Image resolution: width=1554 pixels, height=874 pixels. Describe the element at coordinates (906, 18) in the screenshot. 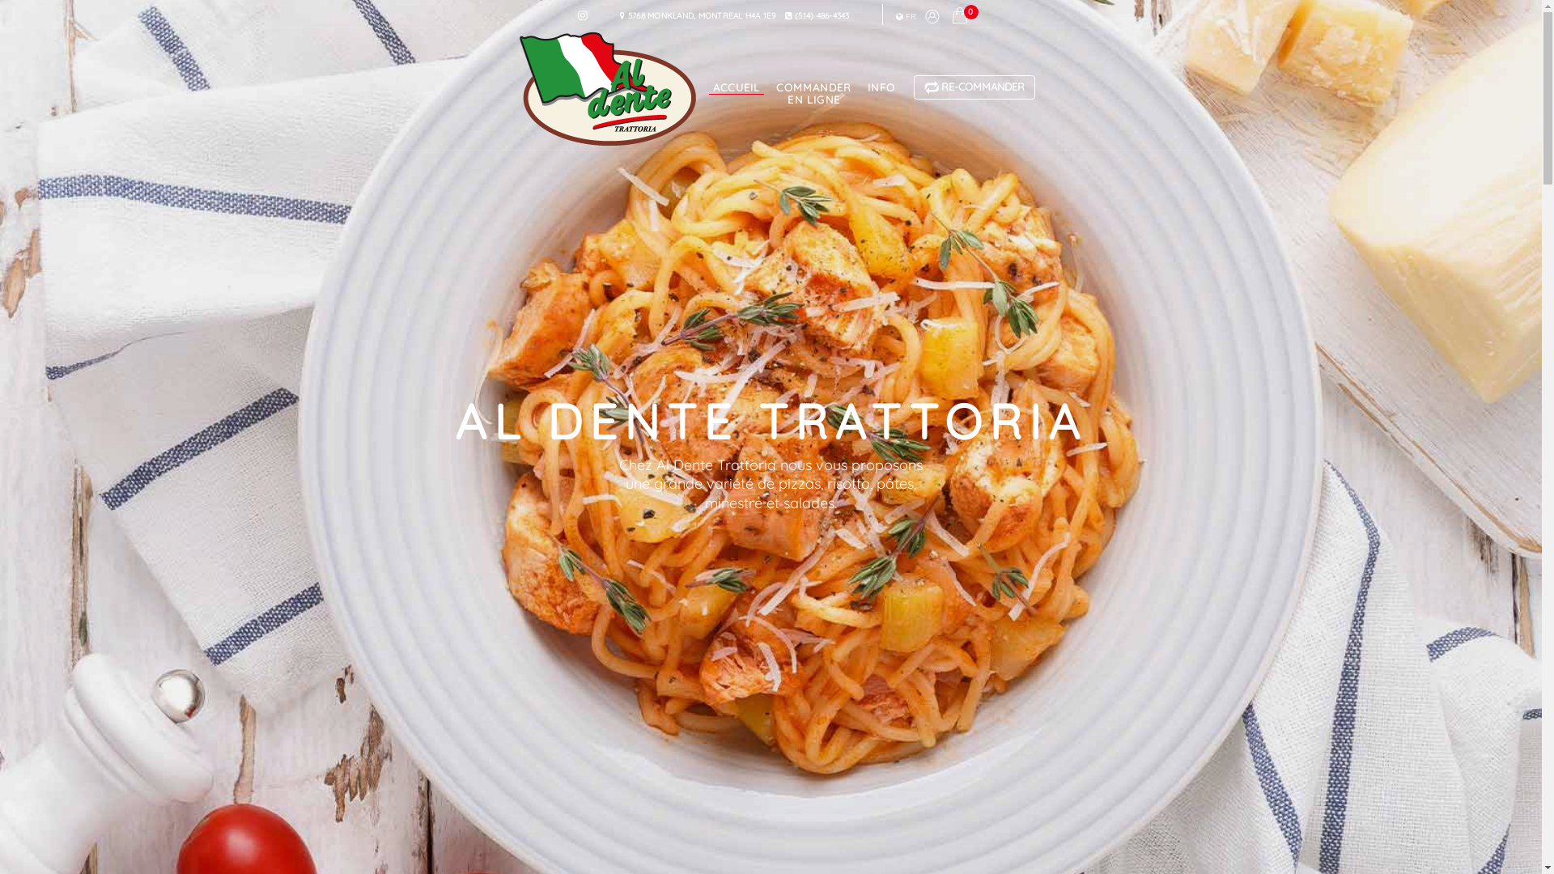

I see `FR` at that location.